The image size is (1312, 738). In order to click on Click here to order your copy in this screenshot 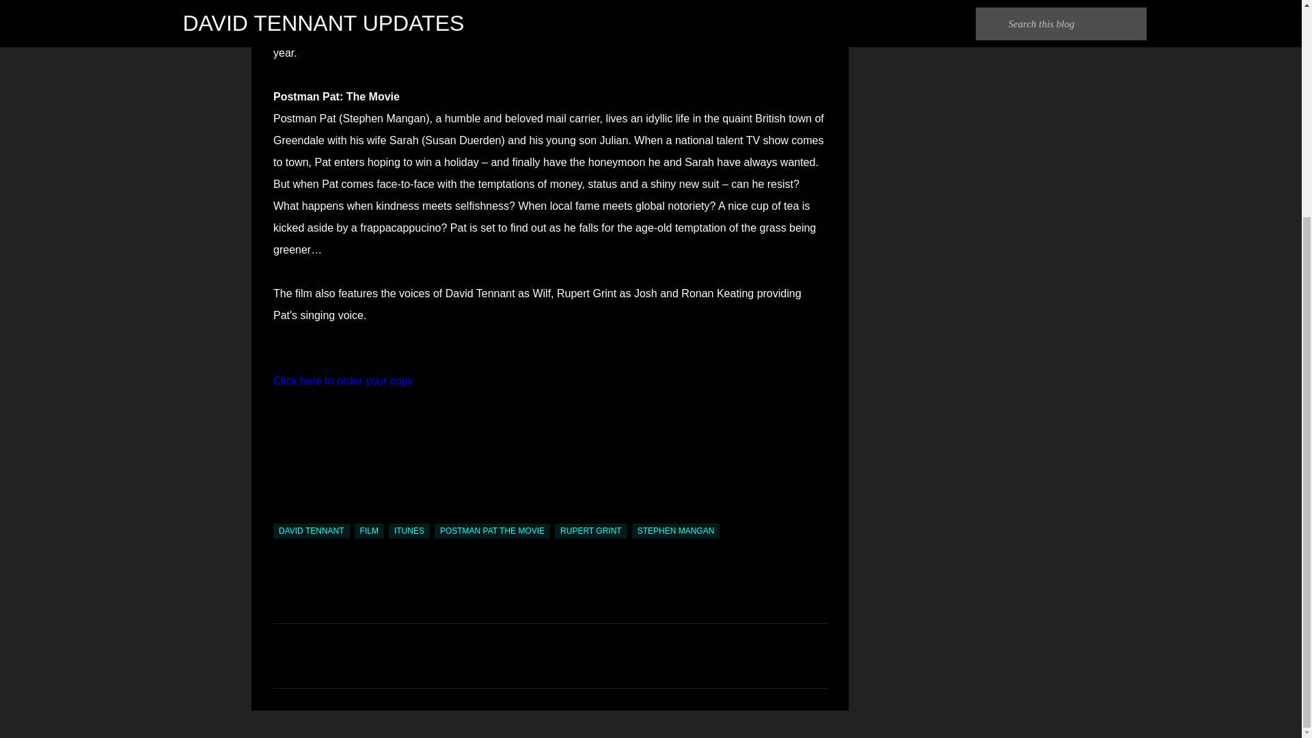, I will do `click(343, 380)`.